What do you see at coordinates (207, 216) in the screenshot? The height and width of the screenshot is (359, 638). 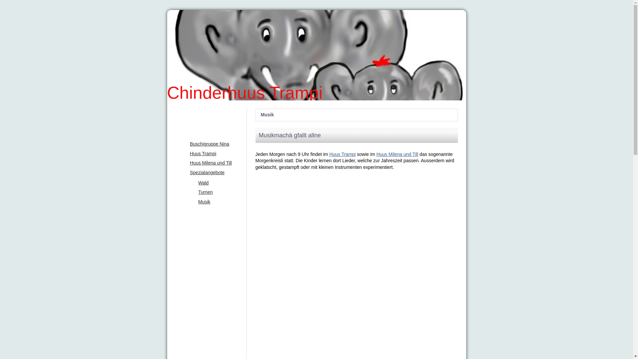 I see `Informationen` at bounding box center [207, 216].